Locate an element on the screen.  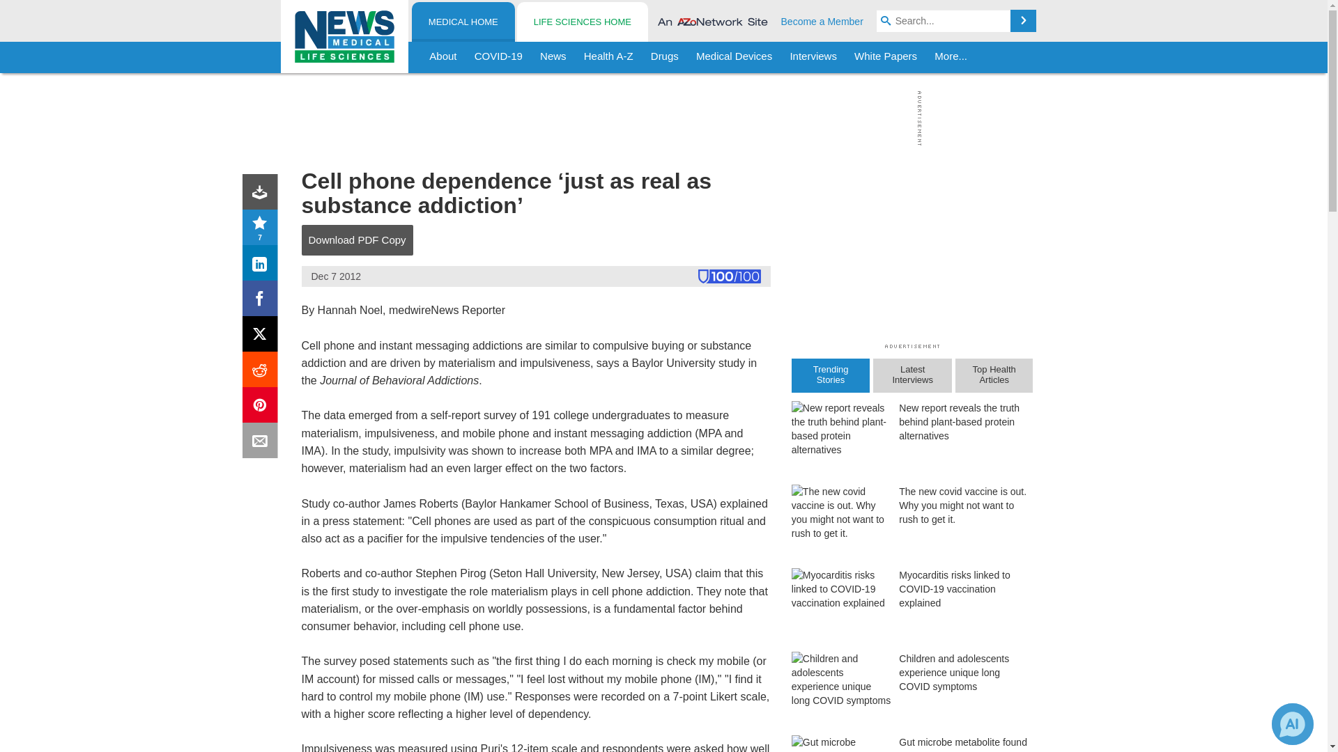
MEDICAL HOME is located at coordinates (463, 22).